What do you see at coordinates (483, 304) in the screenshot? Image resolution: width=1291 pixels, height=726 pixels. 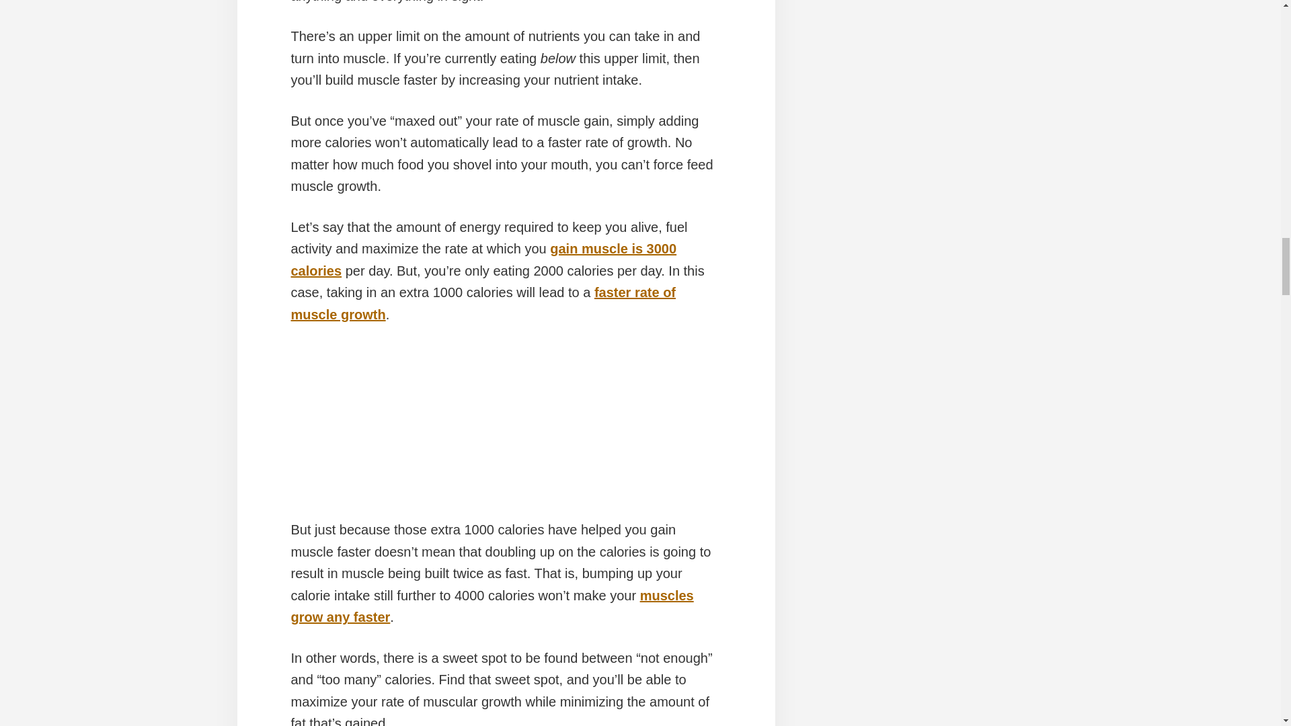 I see `faster rate of muscle growth` at bounding box center [483, 304].